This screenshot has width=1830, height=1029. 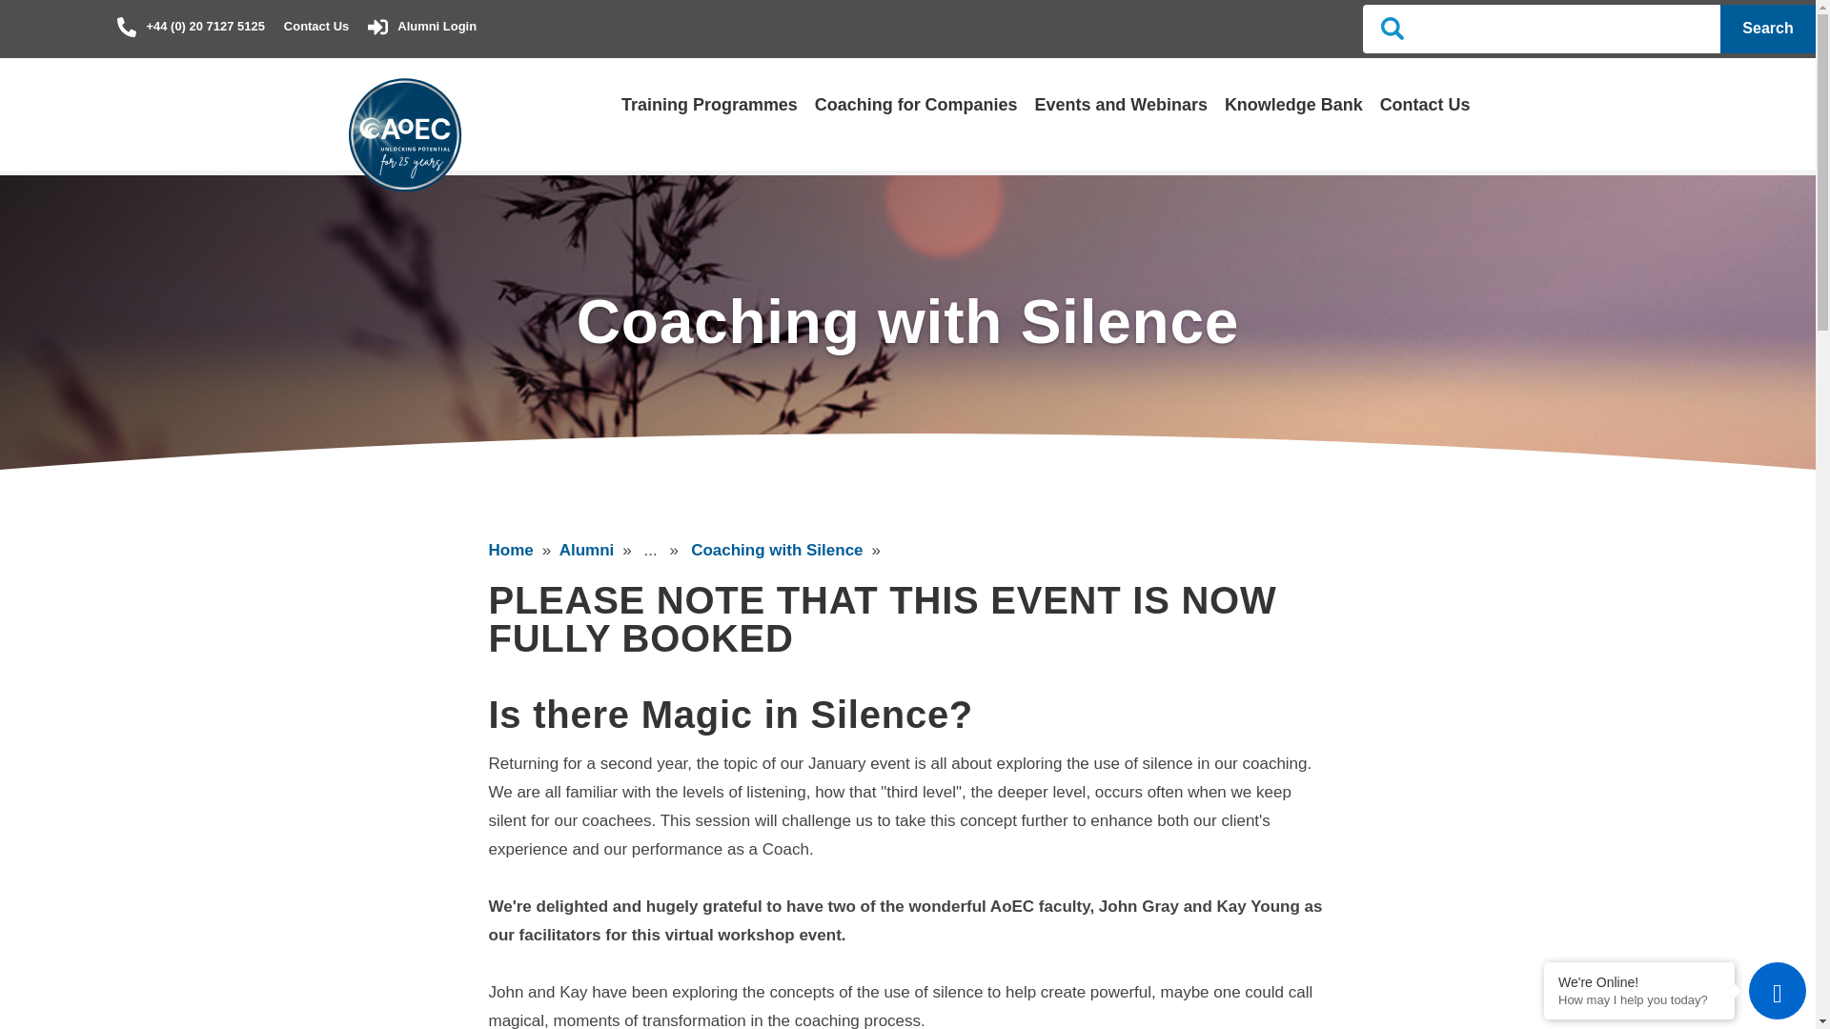 I want to click on Alumni, so click(x=587, y=550).